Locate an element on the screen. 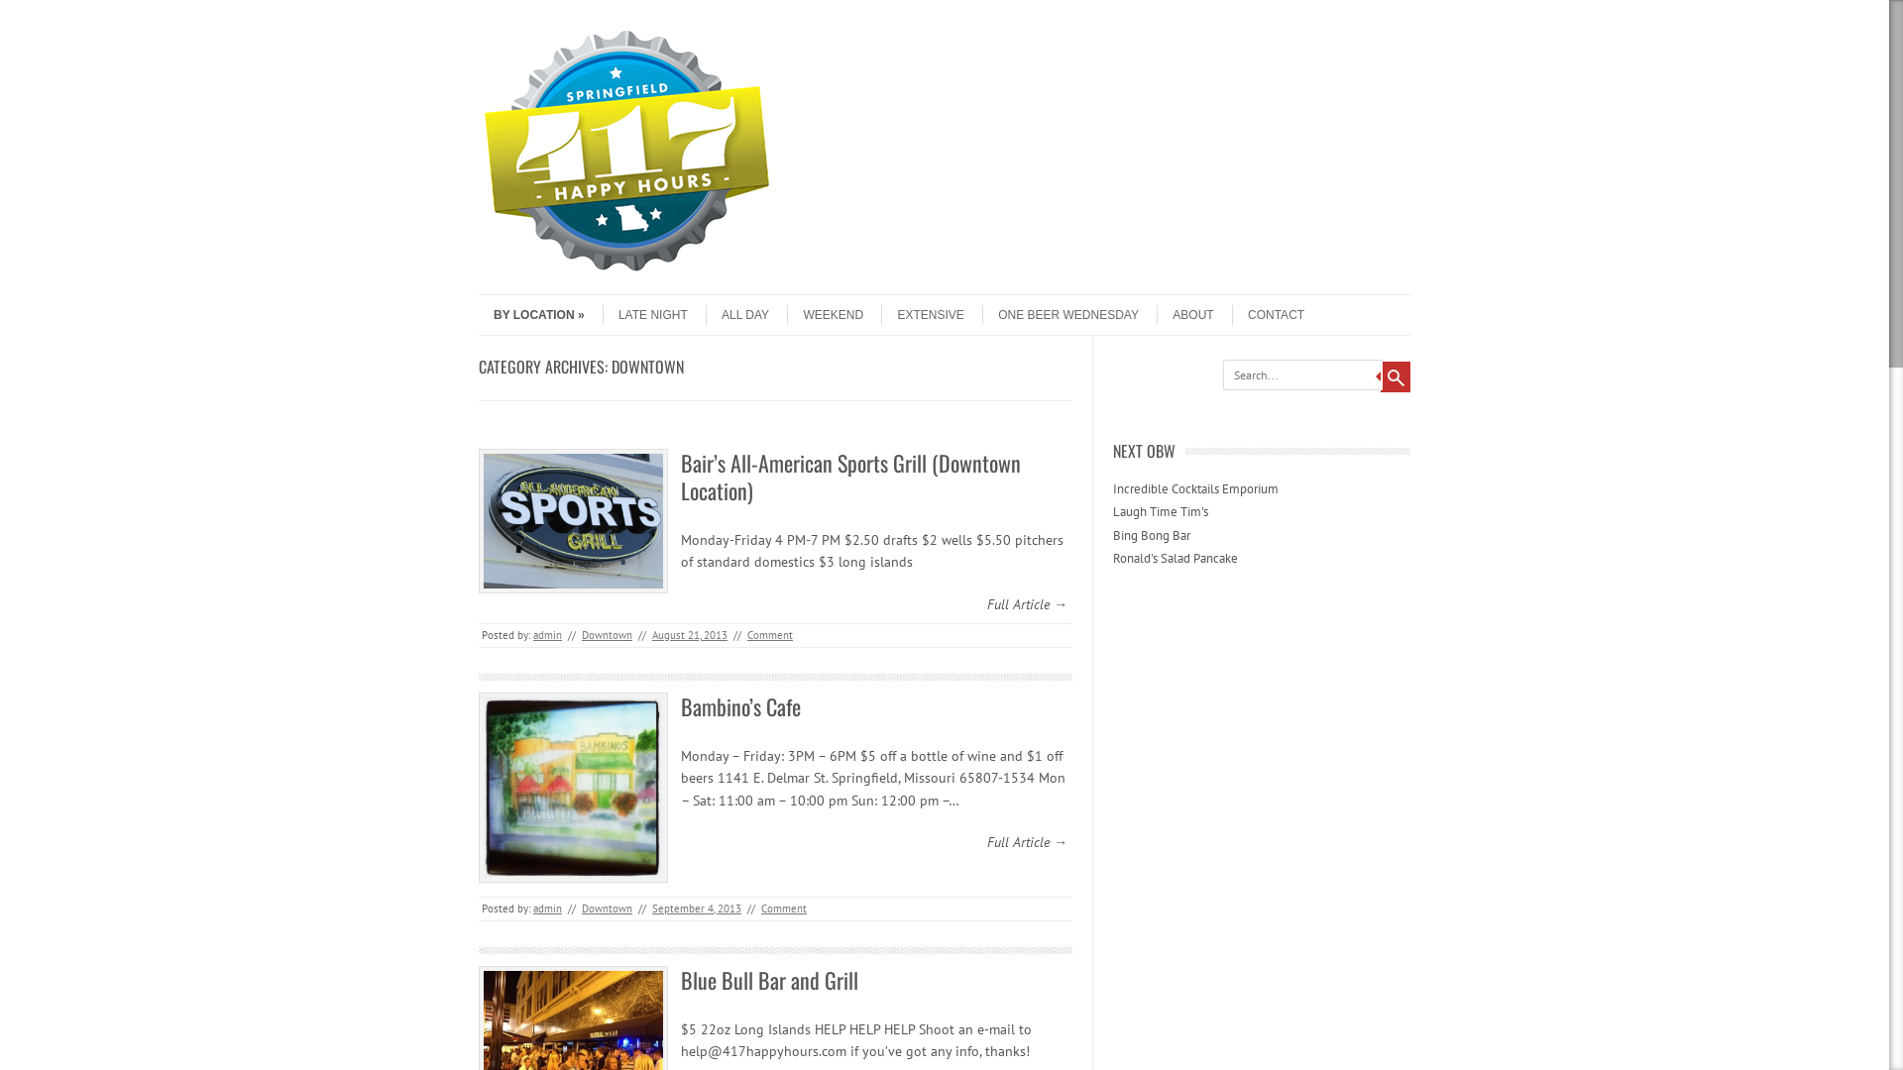  417HappyHours.com is located at coordinates (627, 277).